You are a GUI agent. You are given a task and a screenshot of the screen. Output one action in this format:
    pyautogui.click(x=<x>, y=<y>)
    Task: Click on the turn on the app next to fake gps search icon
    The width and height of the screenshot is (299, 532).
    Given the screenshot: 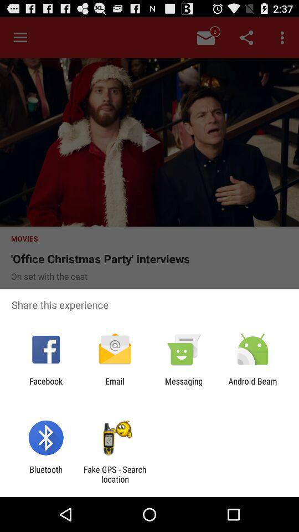 What is the action you would take?
    pyautogui.click(x=45, y=474)
    